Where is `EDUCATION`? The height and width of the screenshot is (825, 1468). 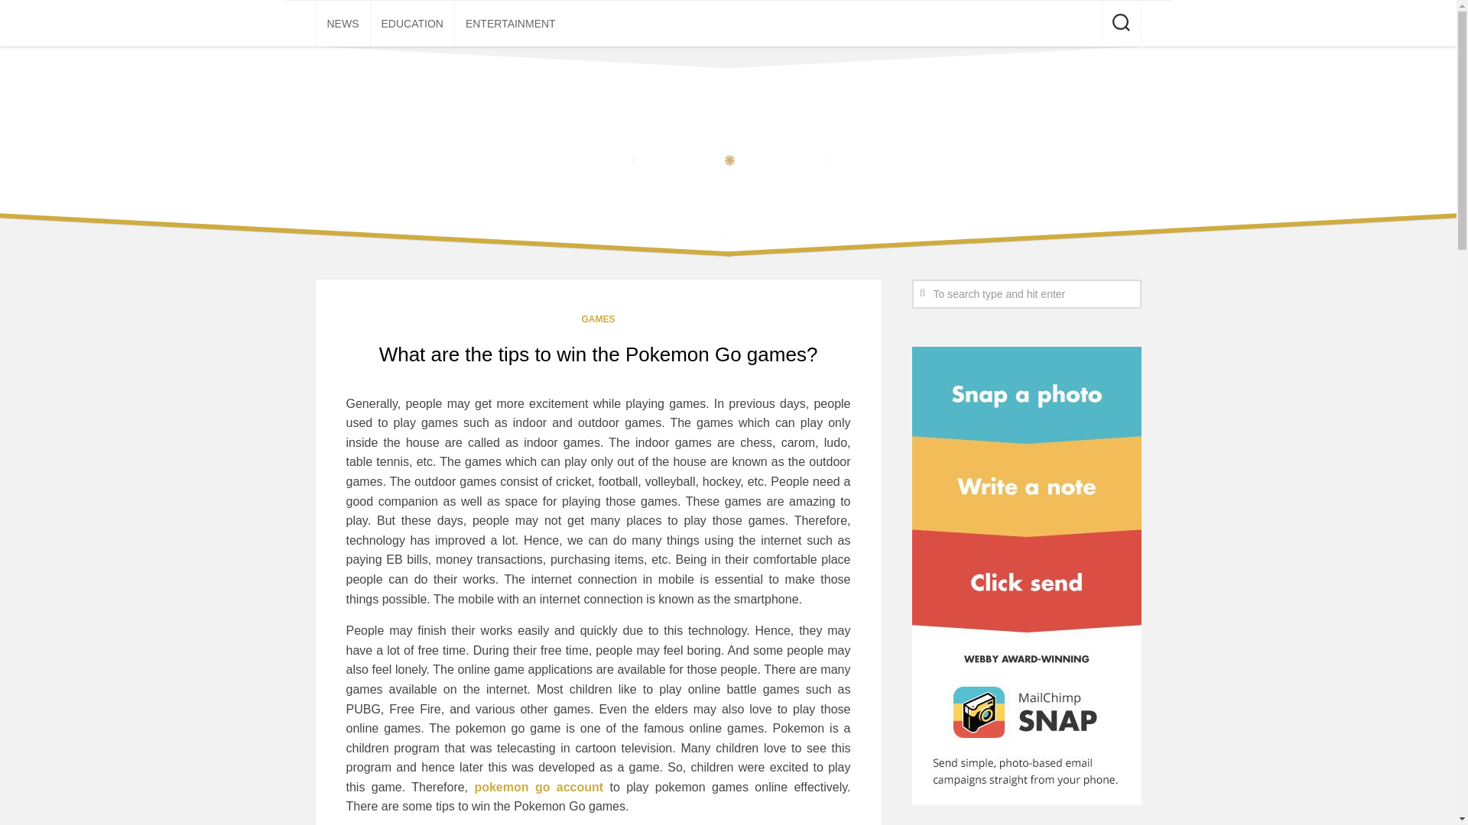 EDUCATION is located at coordinates (411, 23).